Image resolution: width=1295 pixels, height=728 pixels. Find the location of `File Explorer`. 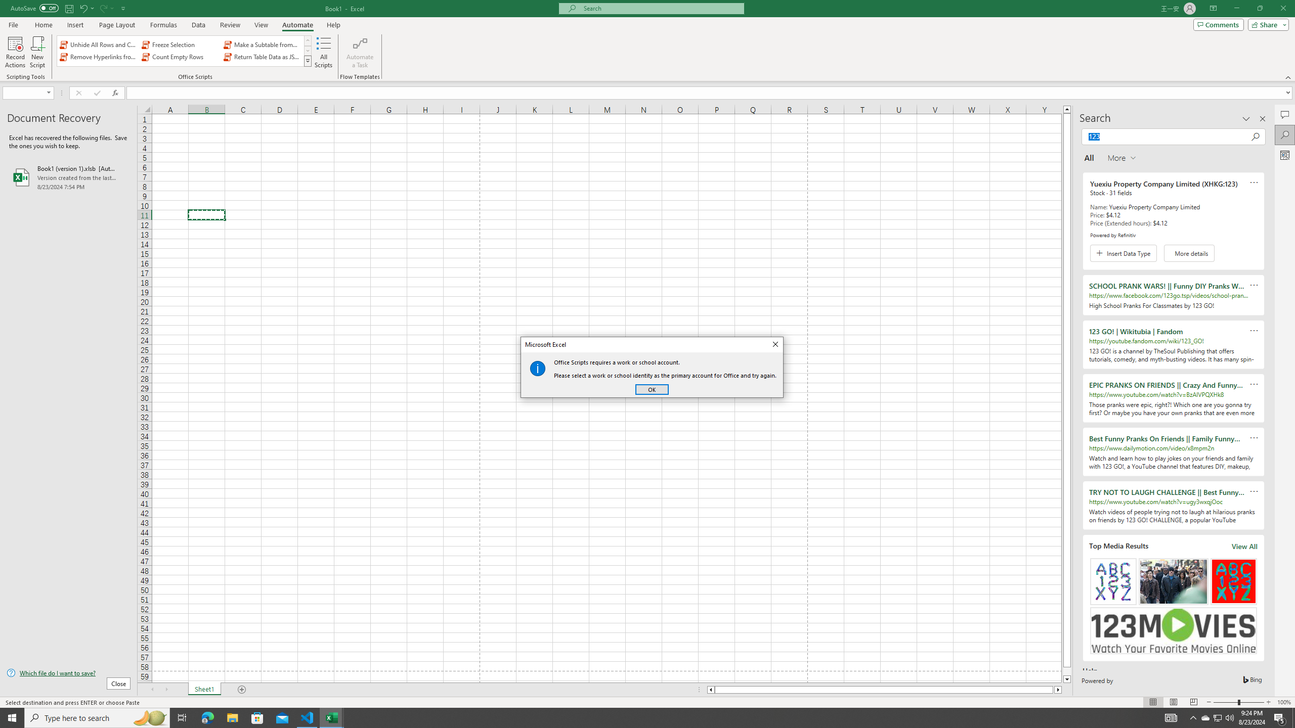

File Explorer is located at coordinates (232, 718).